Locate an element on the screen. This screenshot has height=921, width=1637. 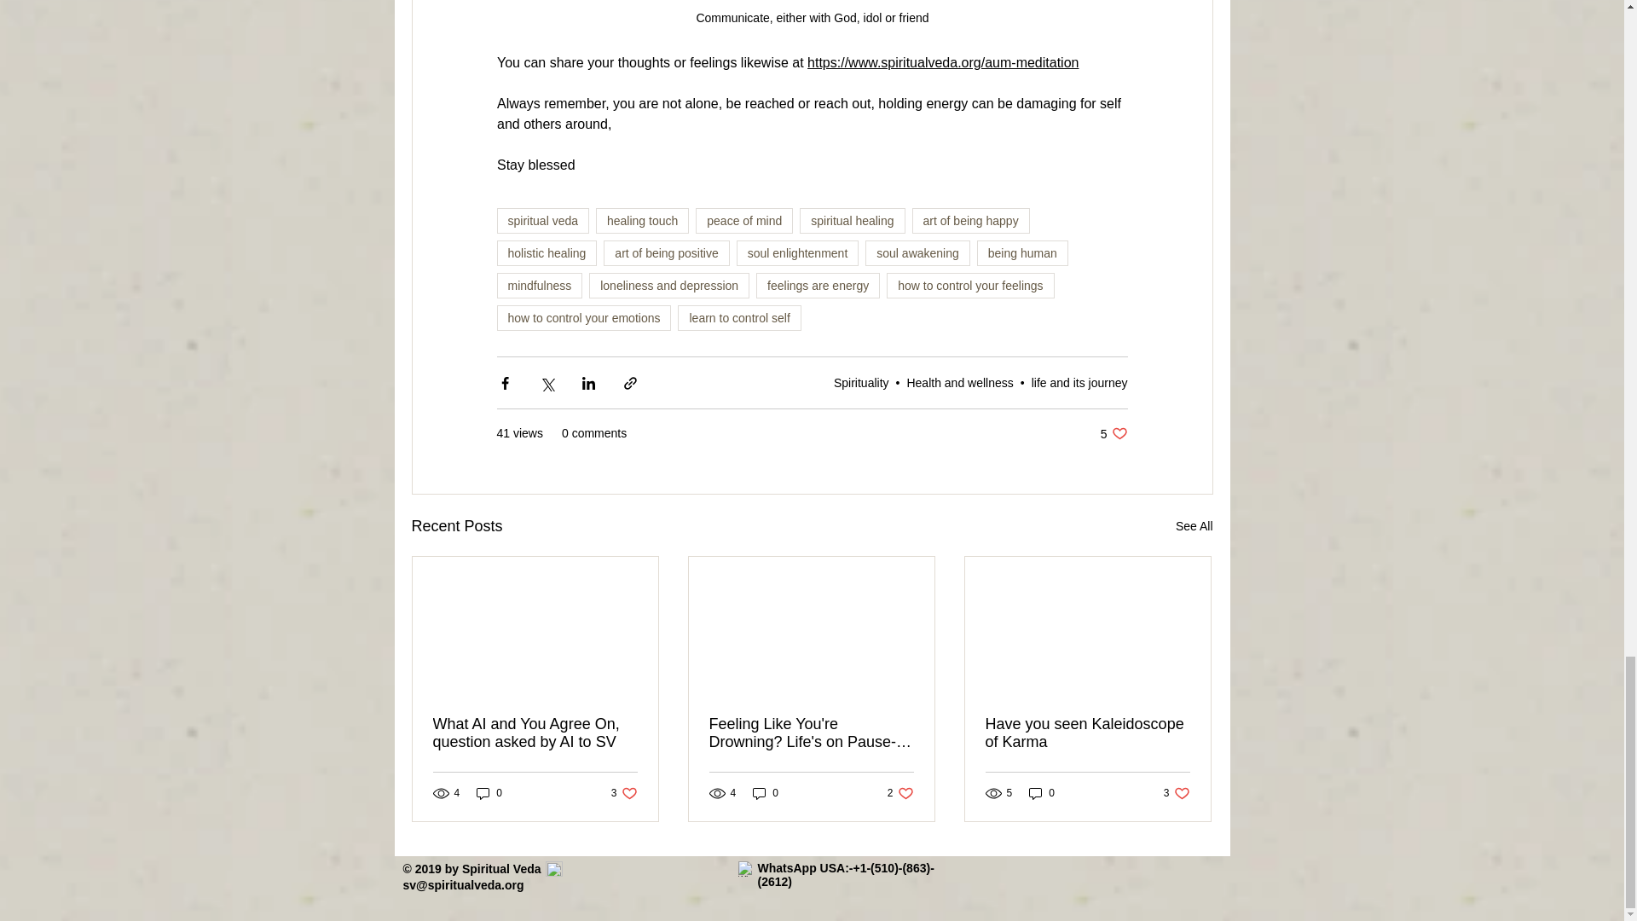
mindfulness is located at coordinates (539, 285).